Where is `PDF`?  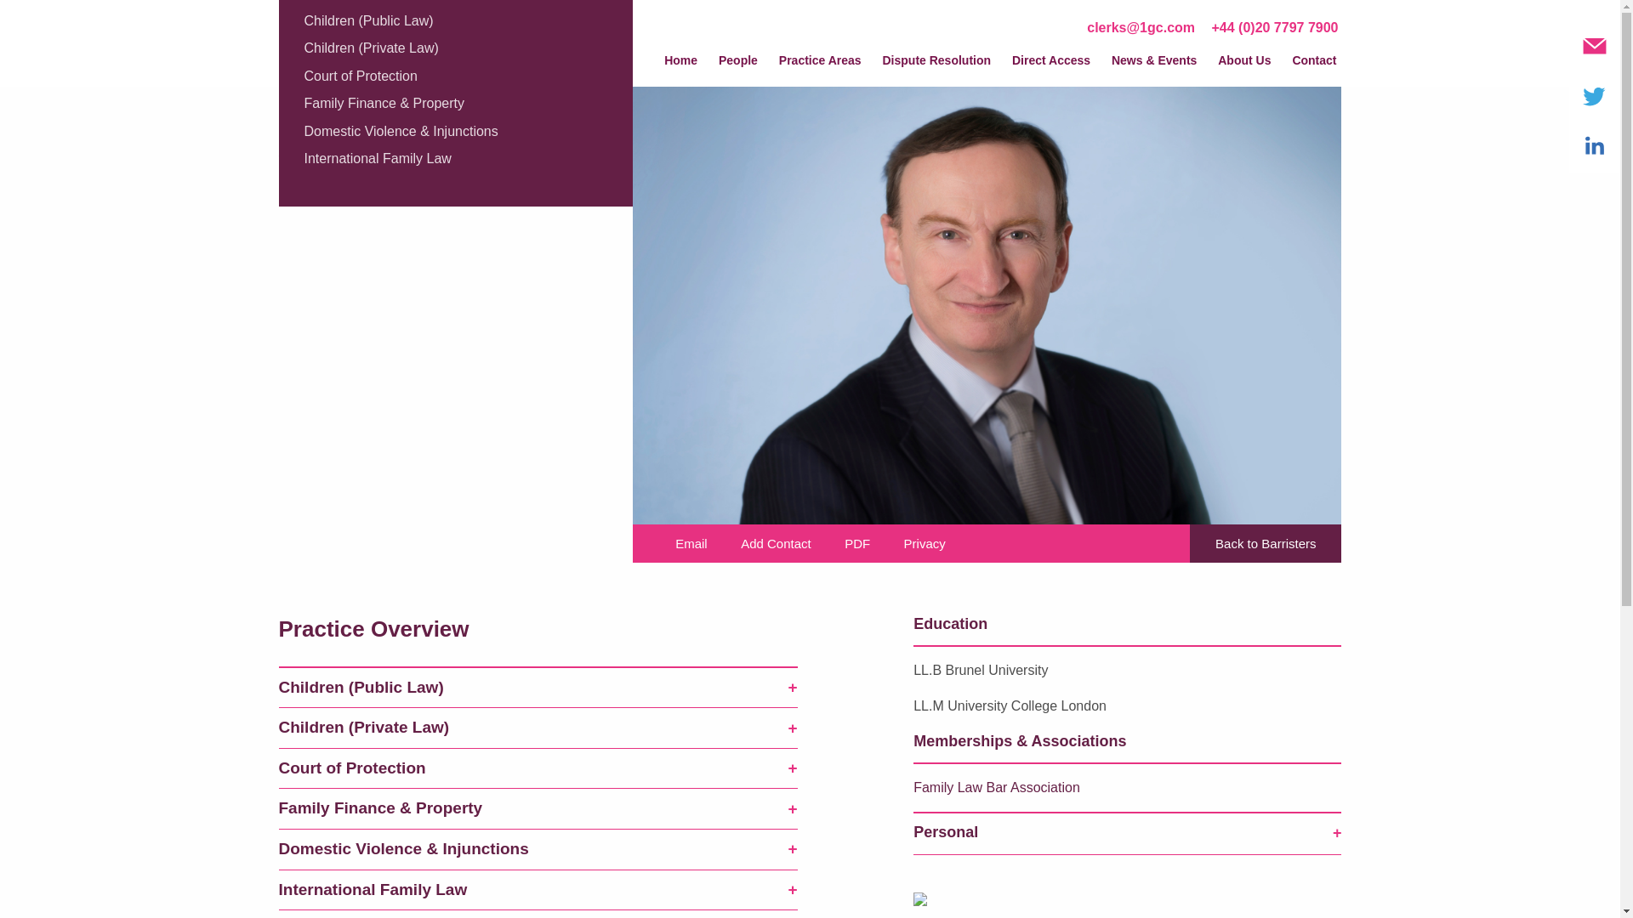
PDF is located at coordinates (853, 544).